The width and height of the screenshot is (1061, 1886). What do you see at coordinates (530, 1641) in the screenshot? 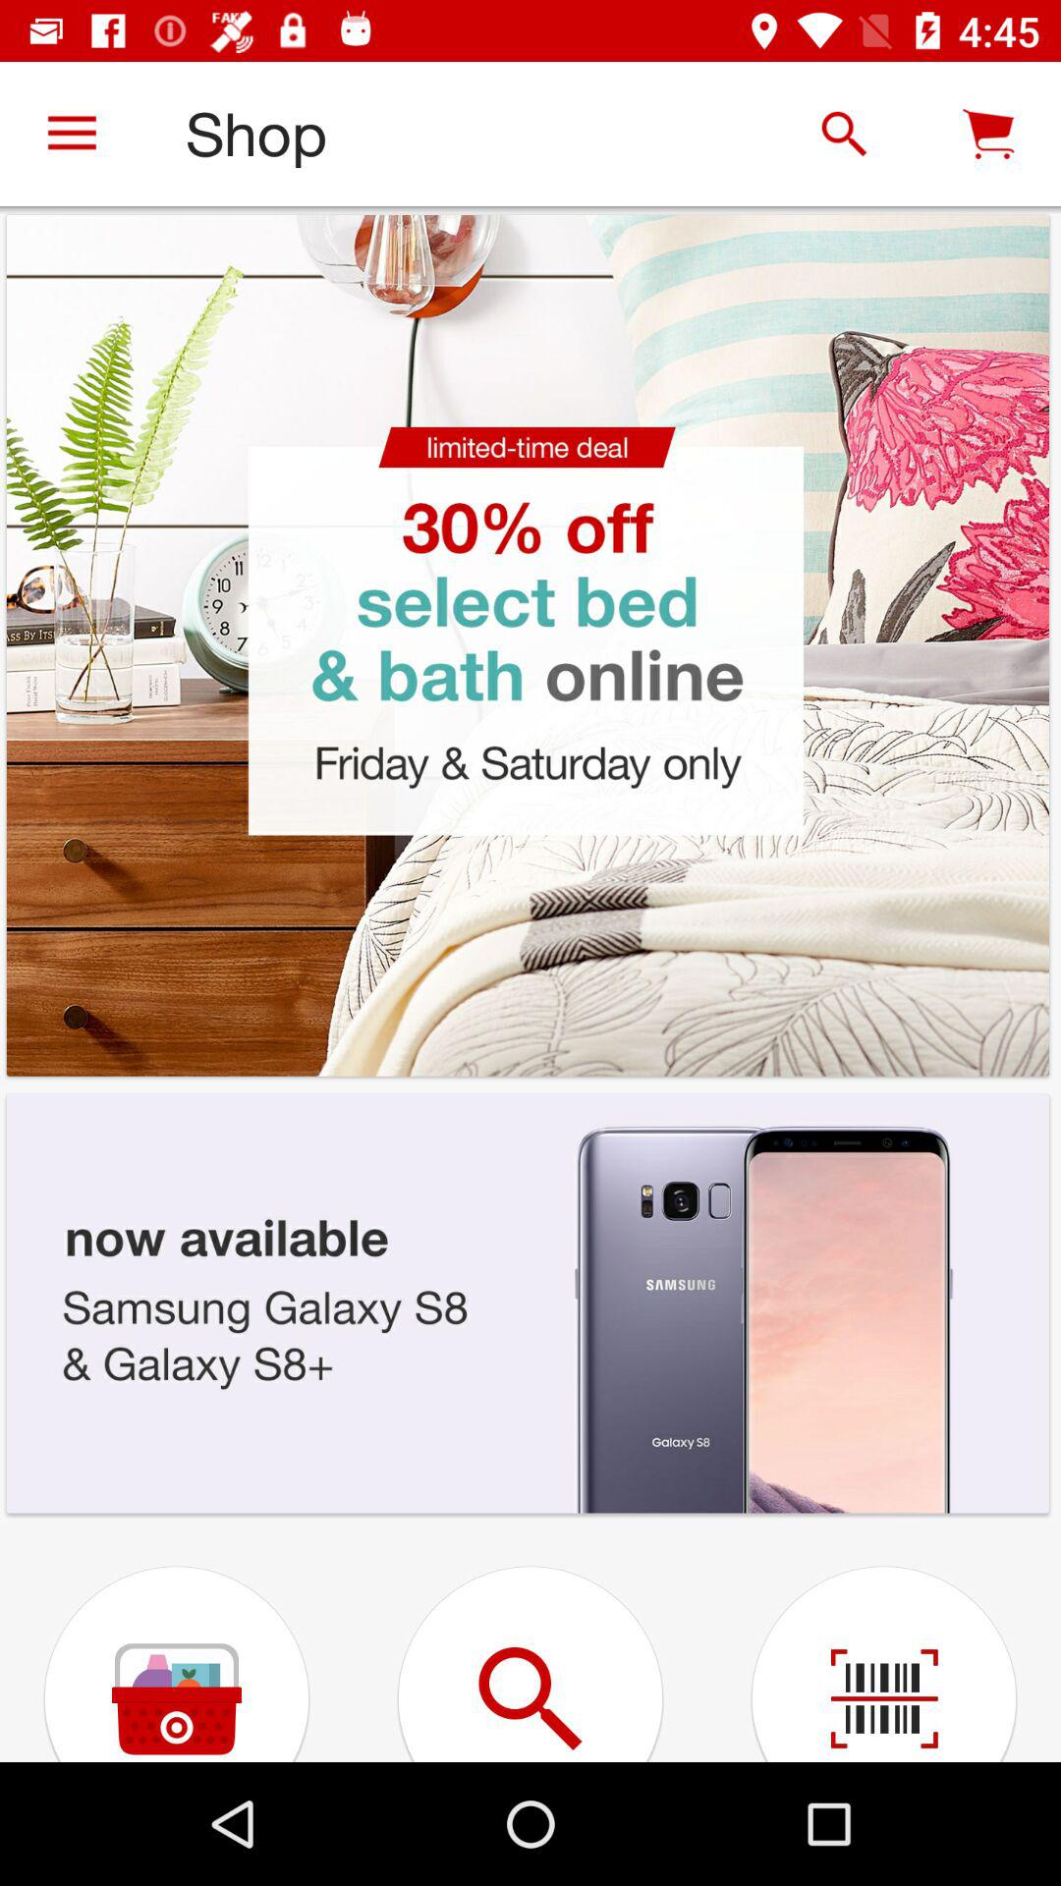
I see `click on the left of barcode` at bounding box center [530, 1641].